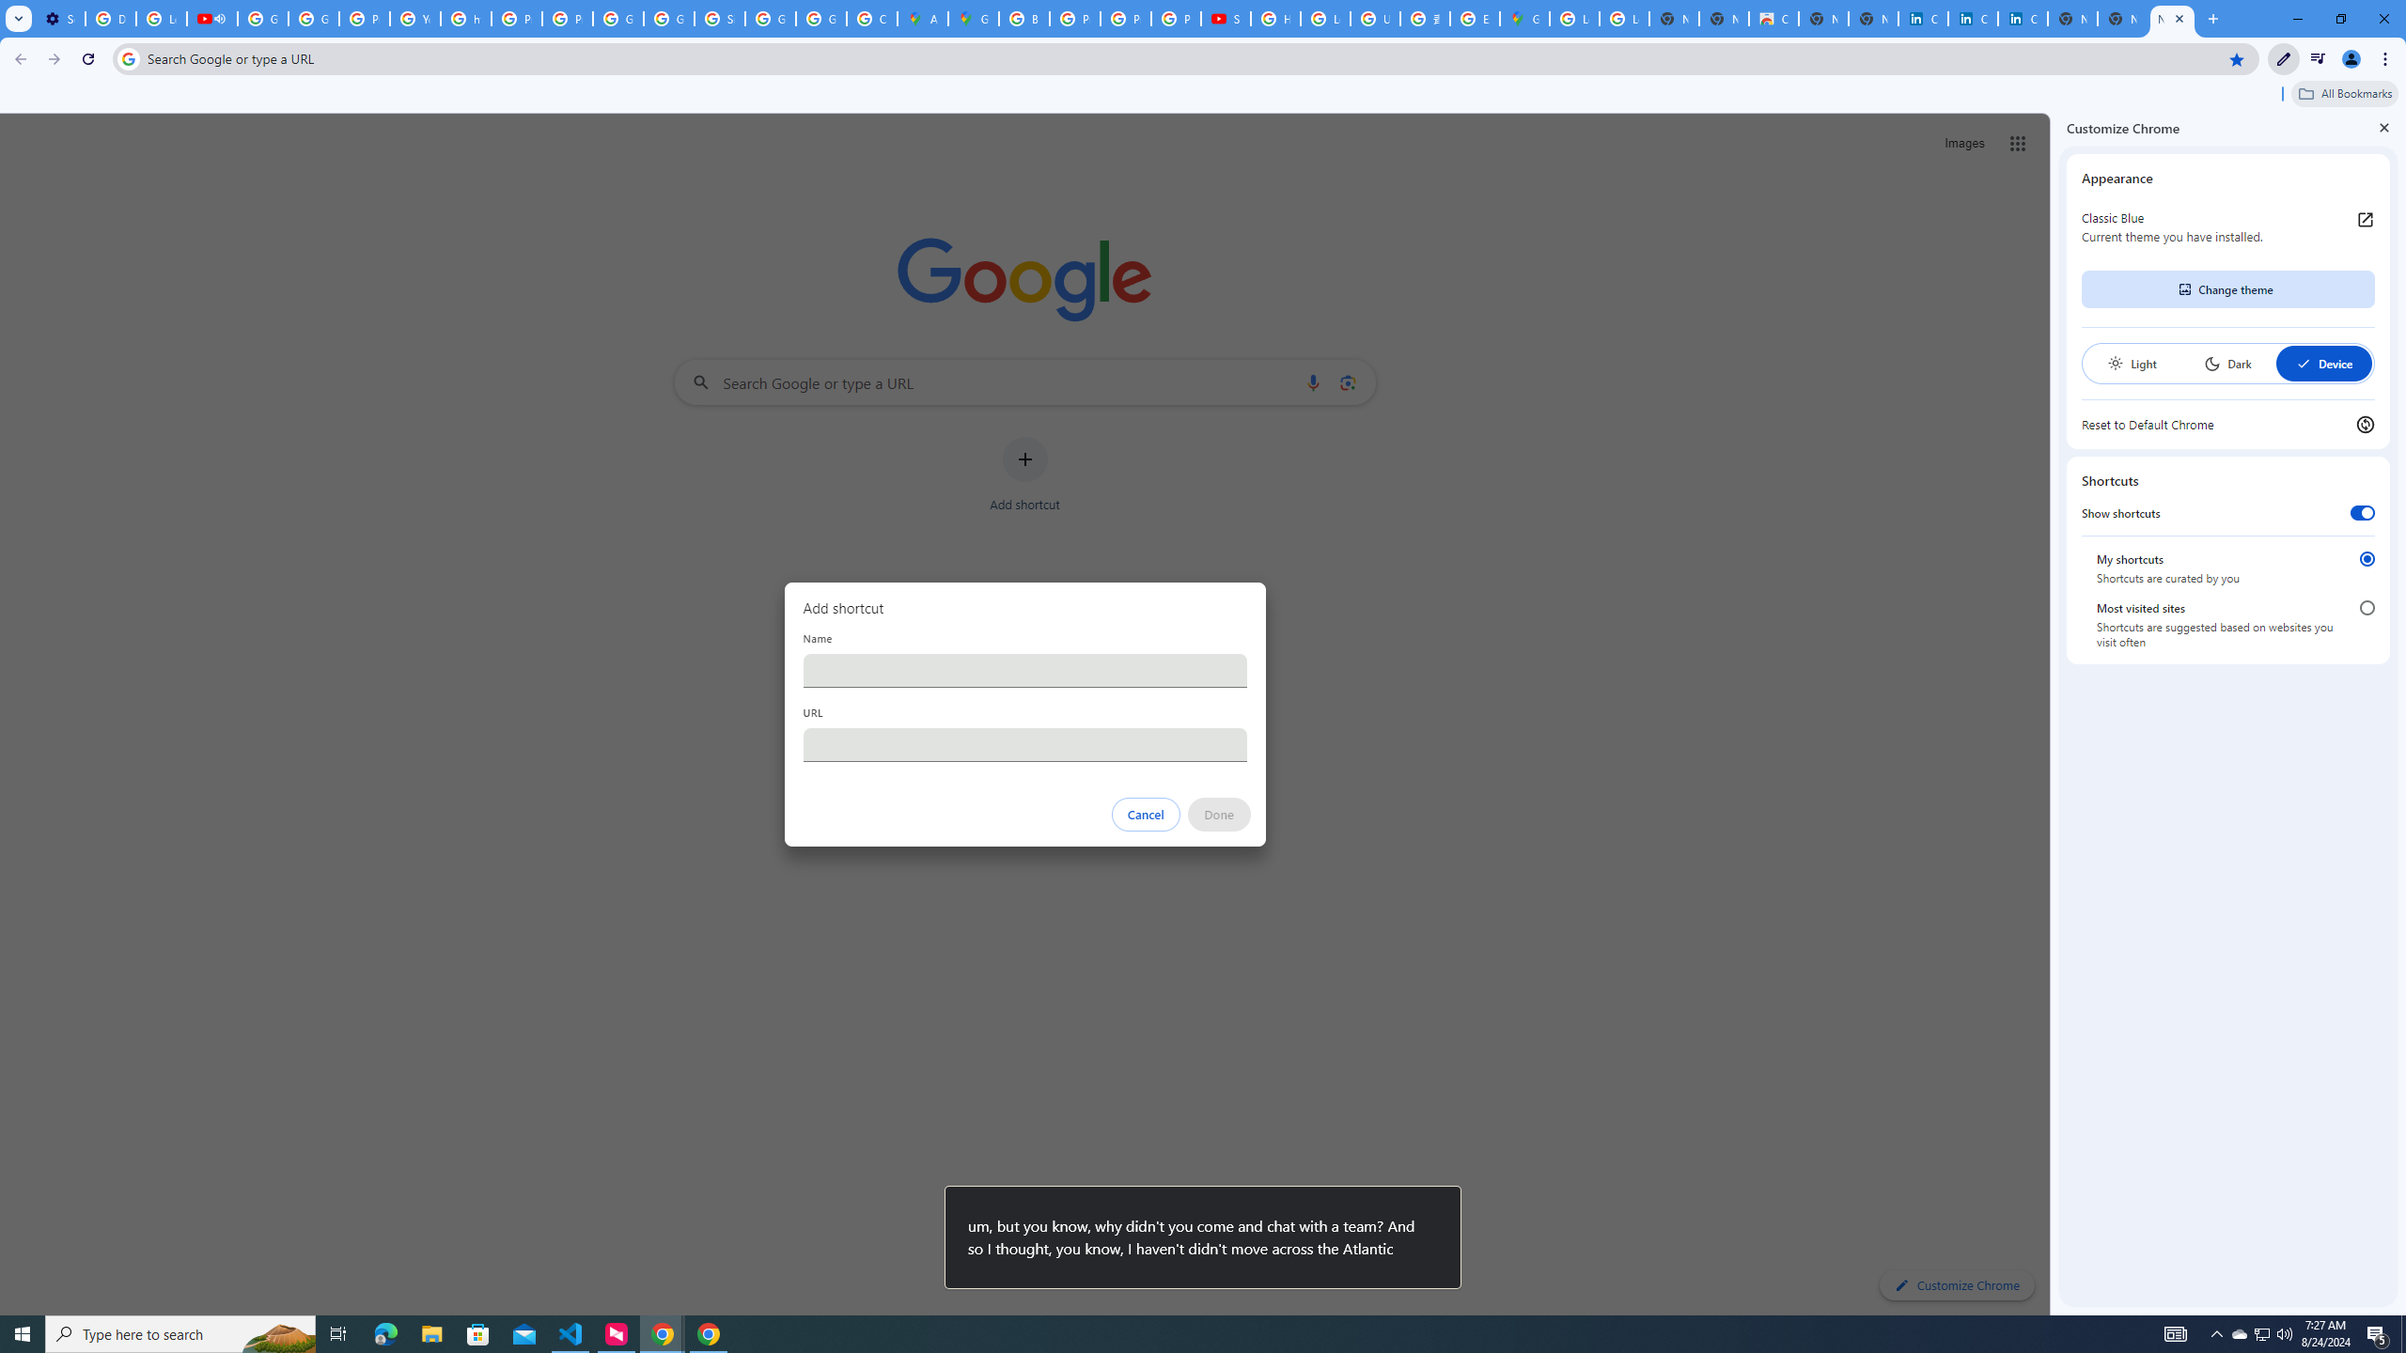 The image size is (2406, 1353). Describe the element at coordinates (1973, 19) in the screenshot. I see `Cookie Policy | LinkedIn` at that location.